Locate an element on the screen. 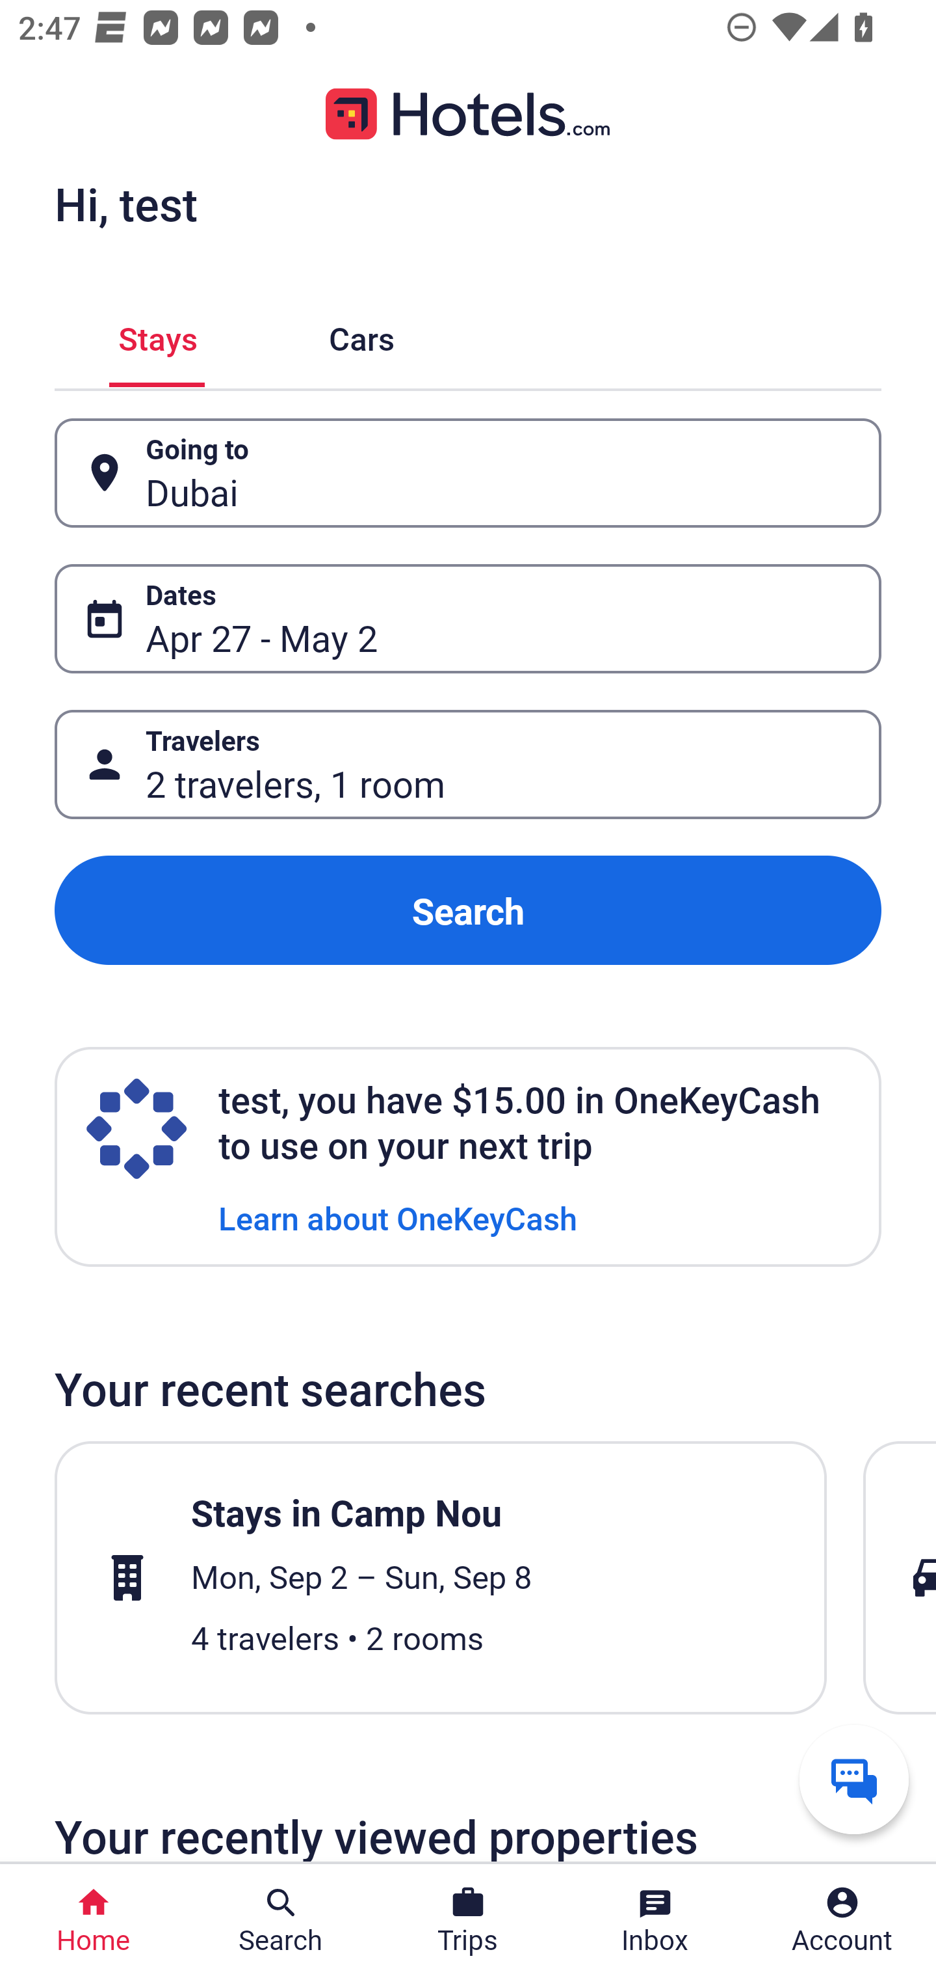 The width and height of the screenshot is (936, 1978). Learn about OneKeyCash Learn about OneKeyCash Link is located at coordinates (398, 1217).